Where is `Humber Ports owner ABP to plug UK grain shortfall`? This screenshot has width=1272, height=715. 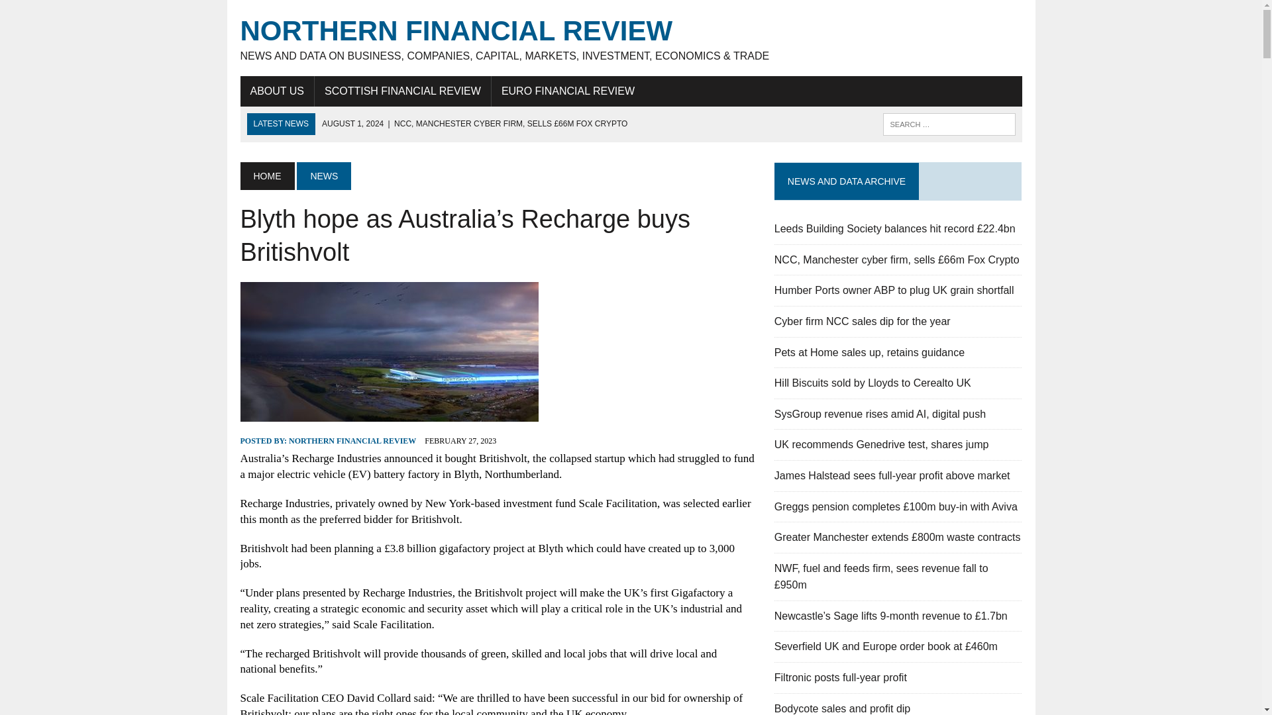
Humber Ports owner ABP to plug UK grain shortfall is located at coordinates (894, 290).